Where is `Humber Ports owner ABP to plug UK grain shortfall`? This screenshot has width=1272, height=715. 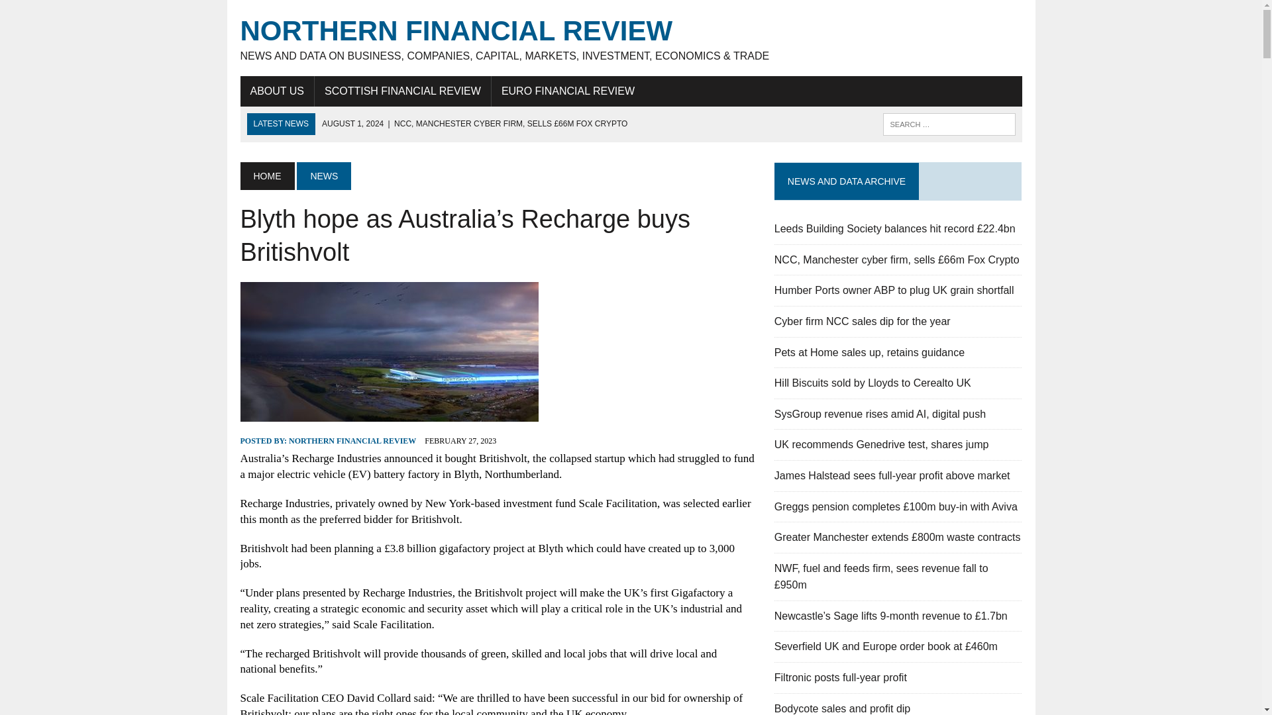
Humber Ports owner ABP to plug UK grain shortfall is located at coordinates (894, 290).